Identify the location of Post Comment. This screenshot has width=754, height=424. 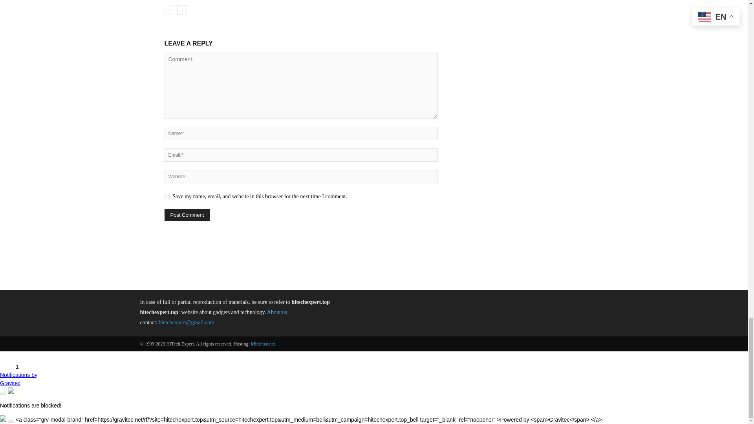
(187, 215).